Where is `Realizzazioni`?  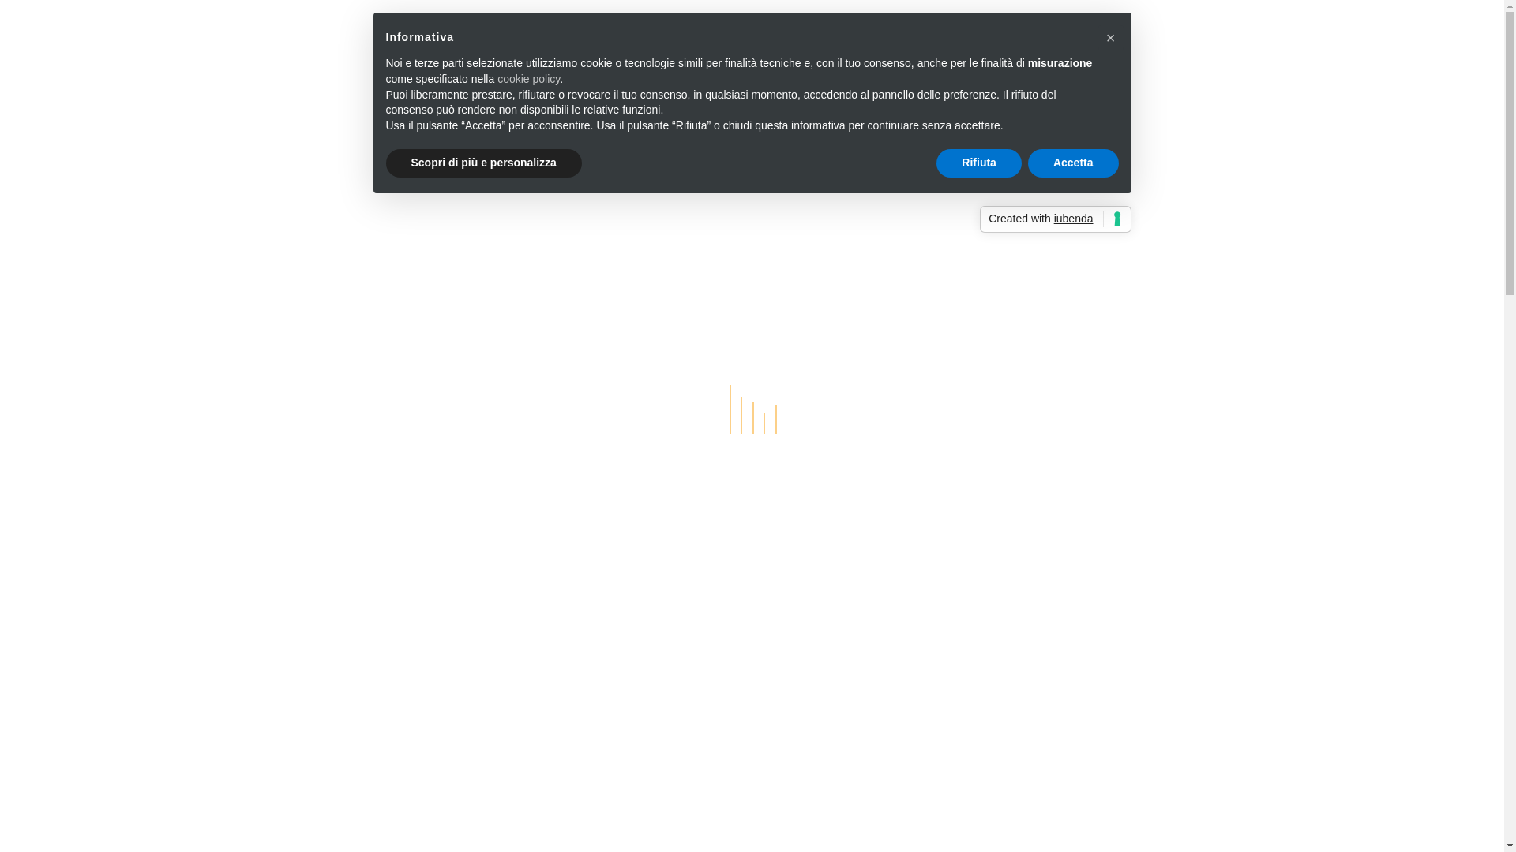 Realizzazioni is located at coordinates (911, 43).